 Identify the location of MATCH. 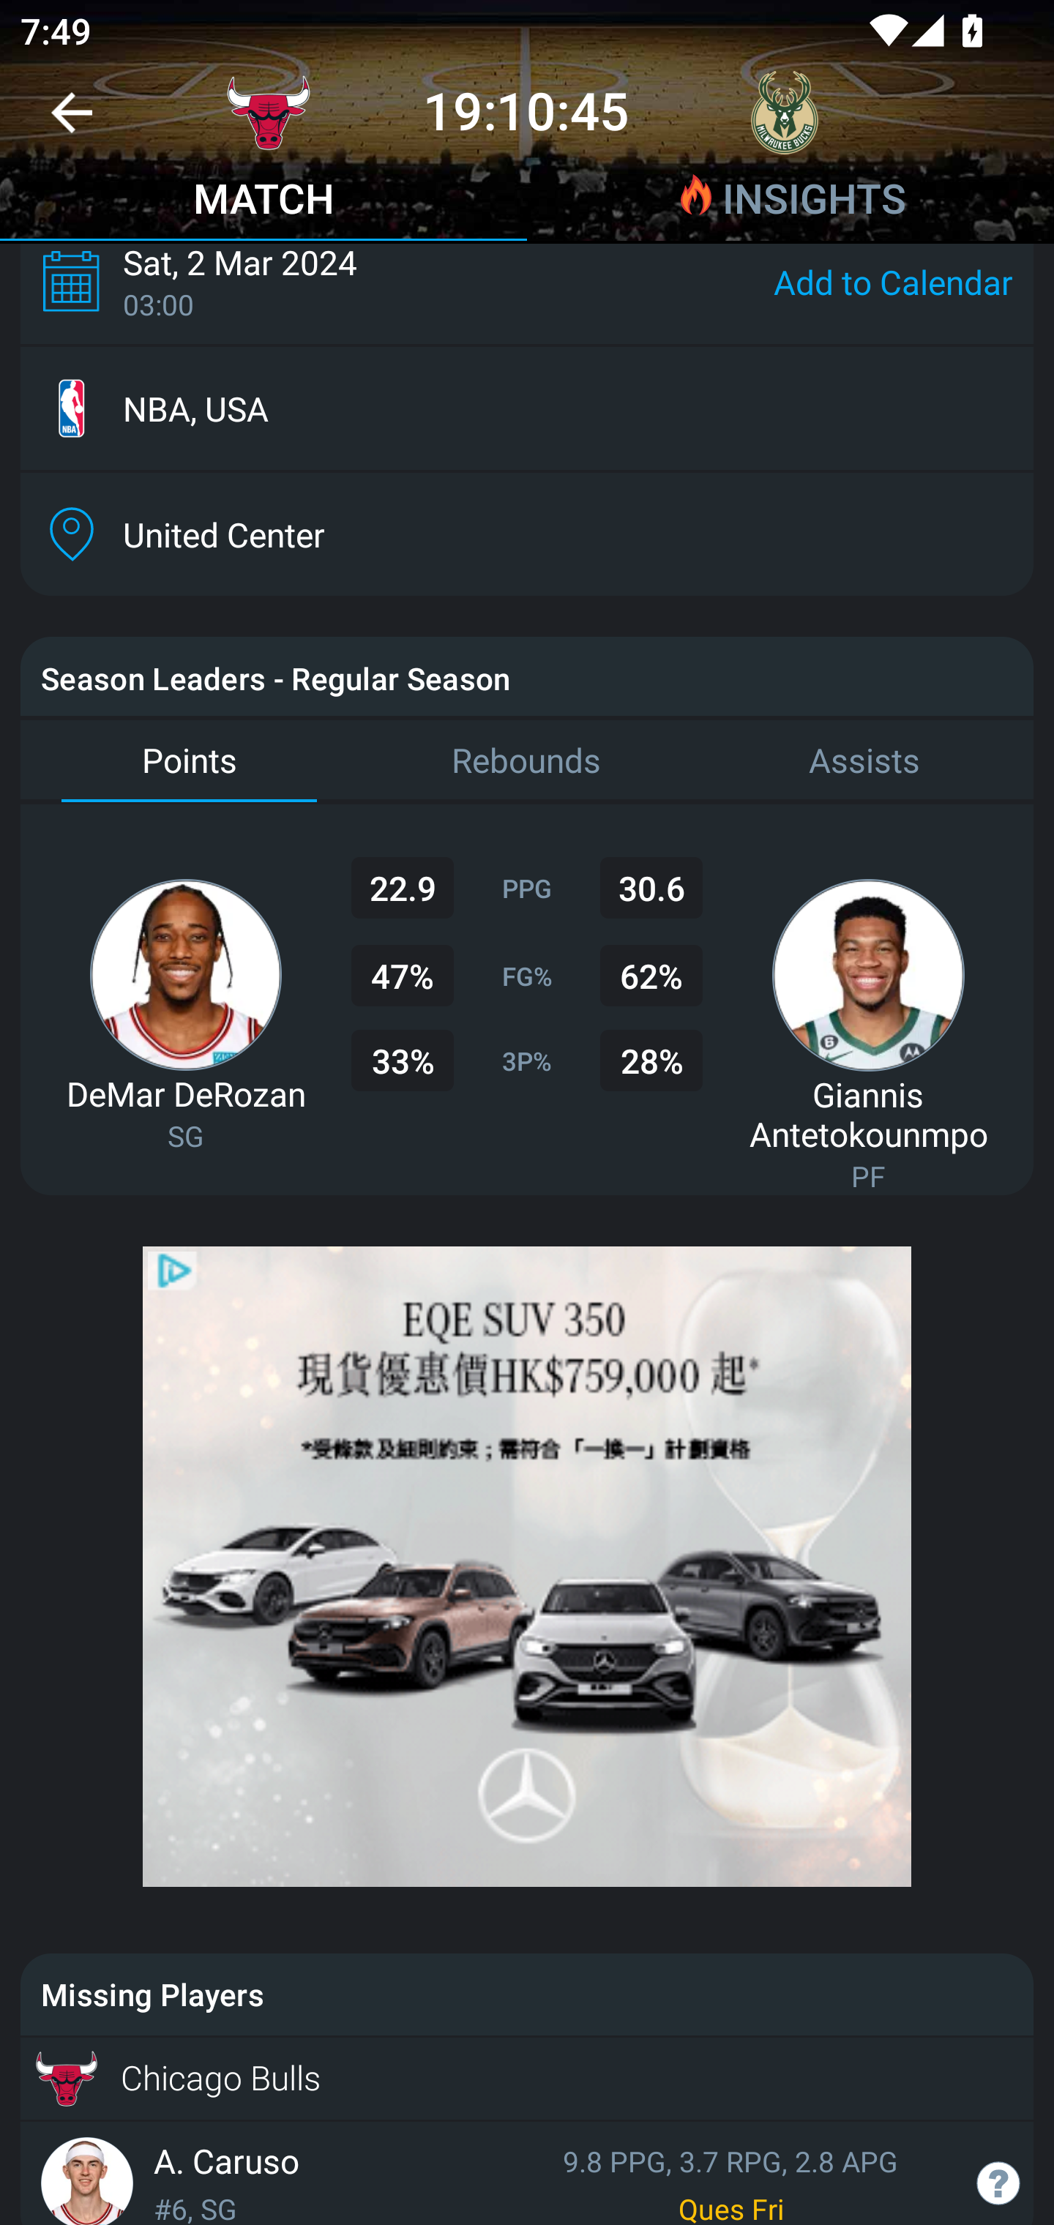
(263, 202).